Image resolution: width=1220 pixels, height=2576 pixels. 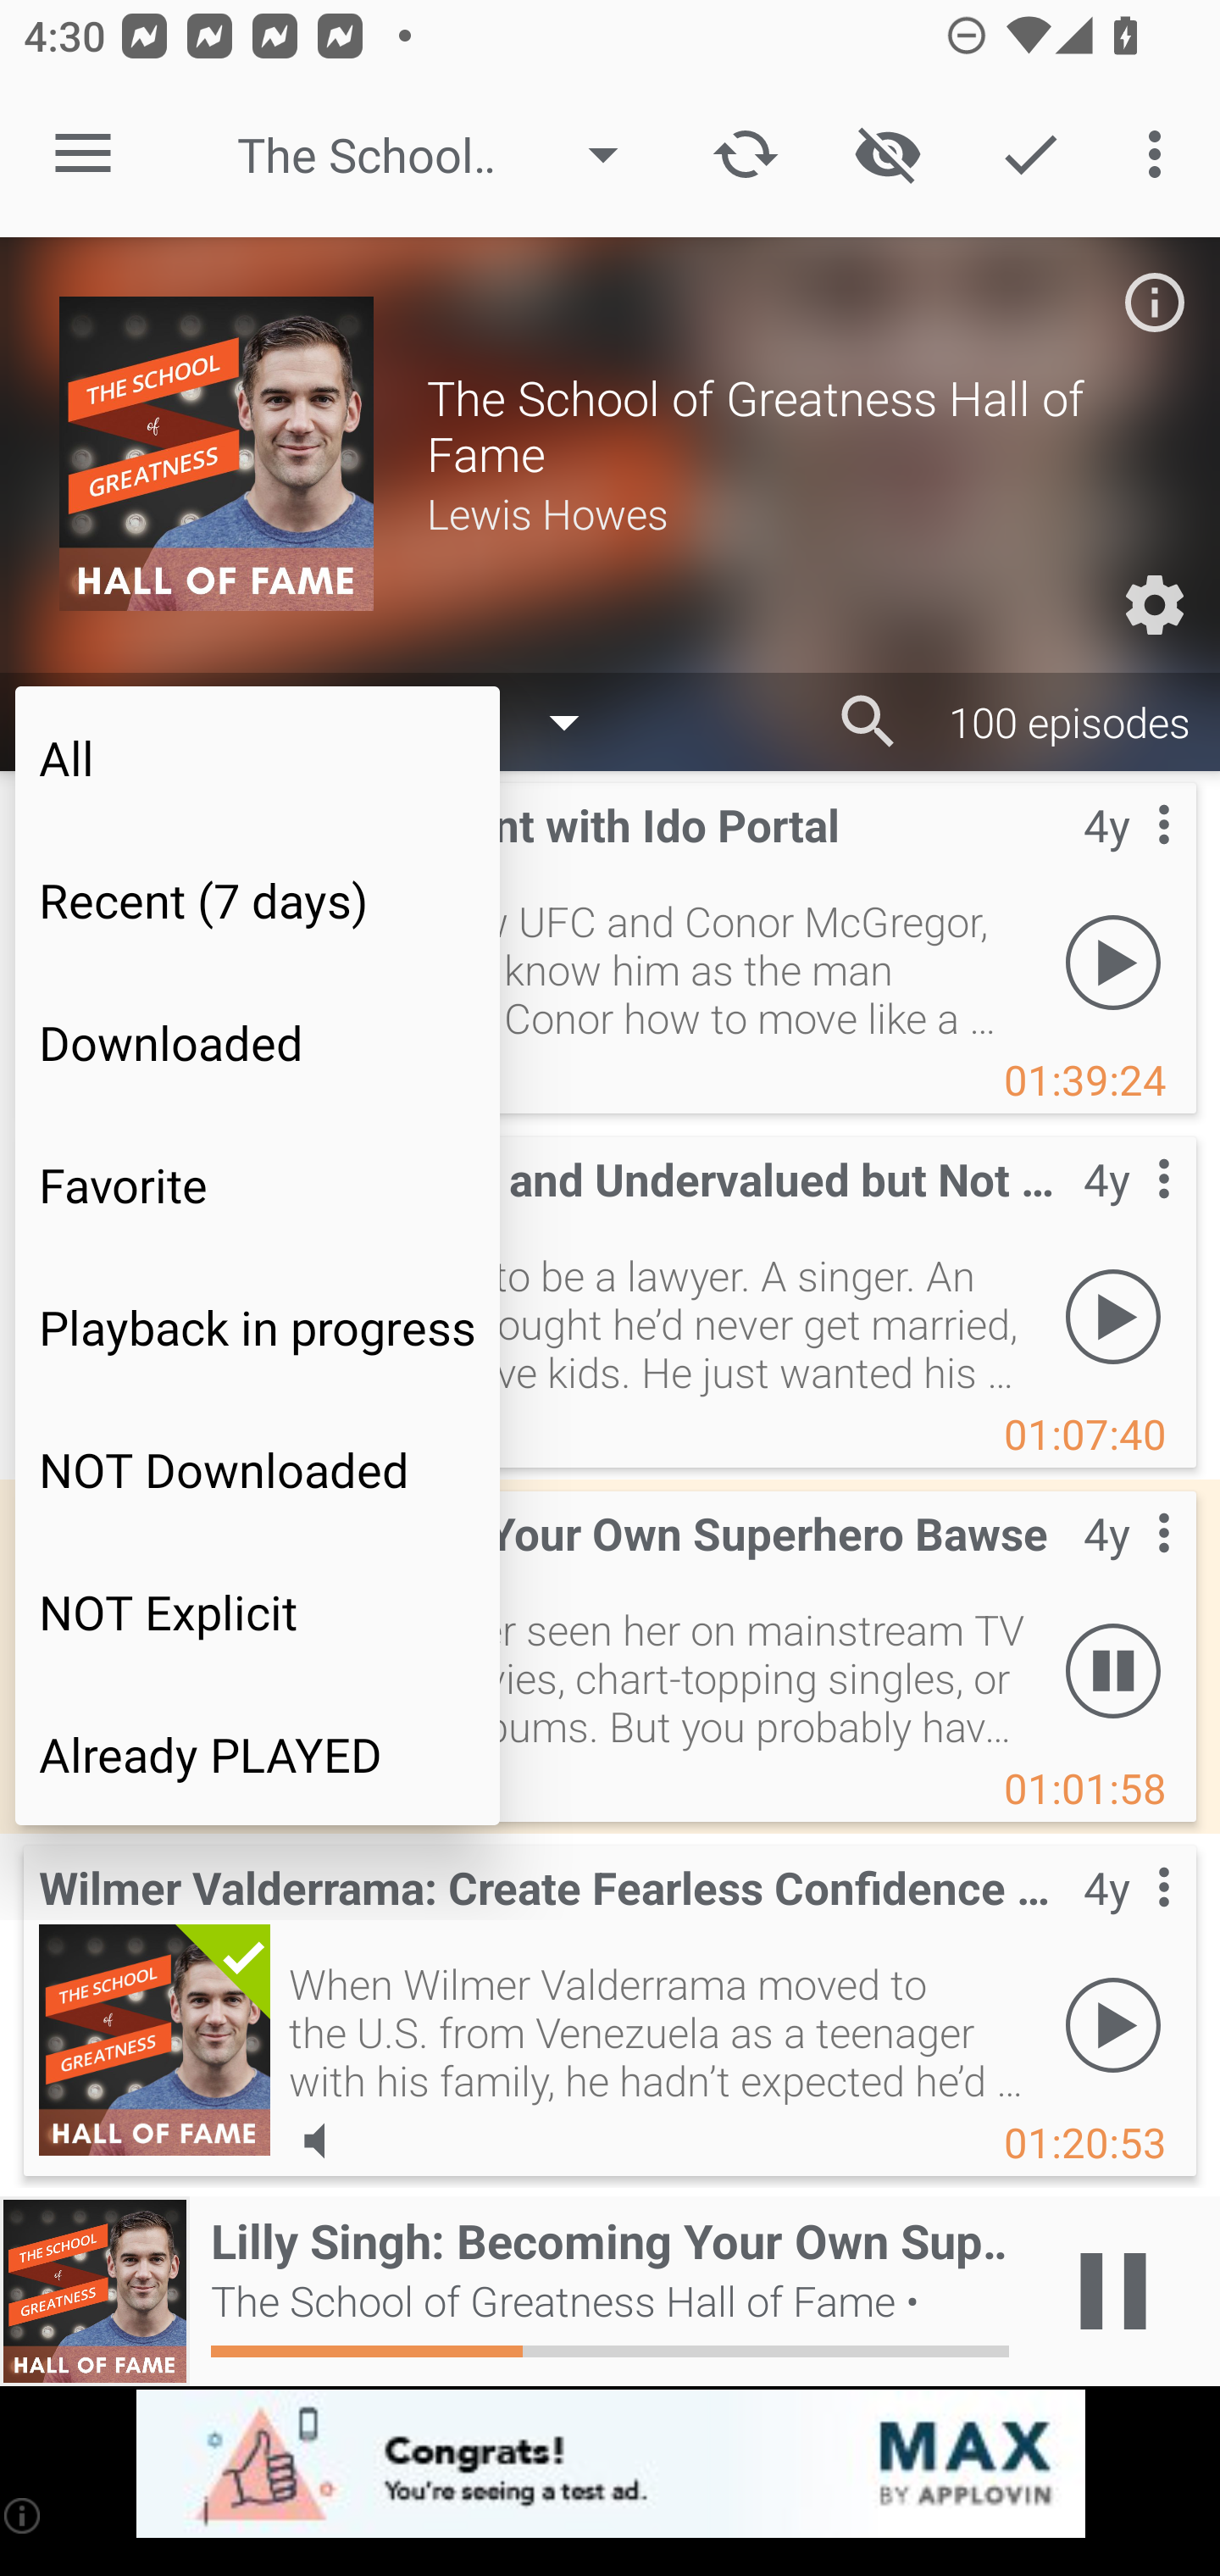 I want to click on Already PLAYED, so click(x=258, y=1754).